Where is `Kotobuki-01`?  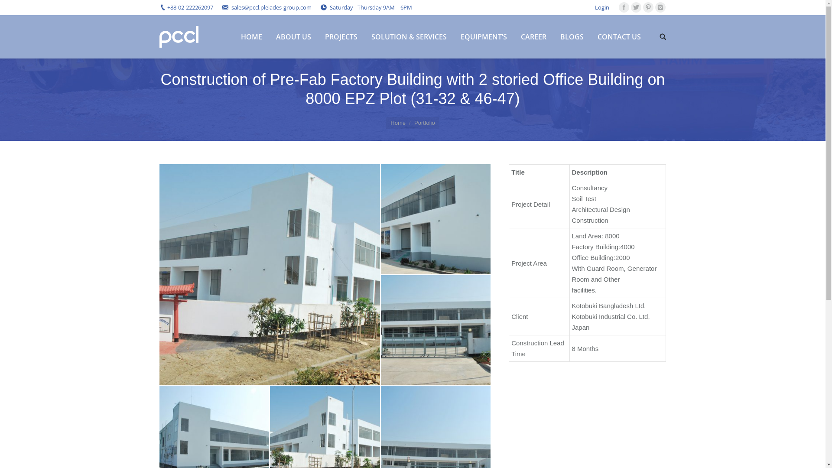 Kotobuki-01 is located at coordinates (270, 275).